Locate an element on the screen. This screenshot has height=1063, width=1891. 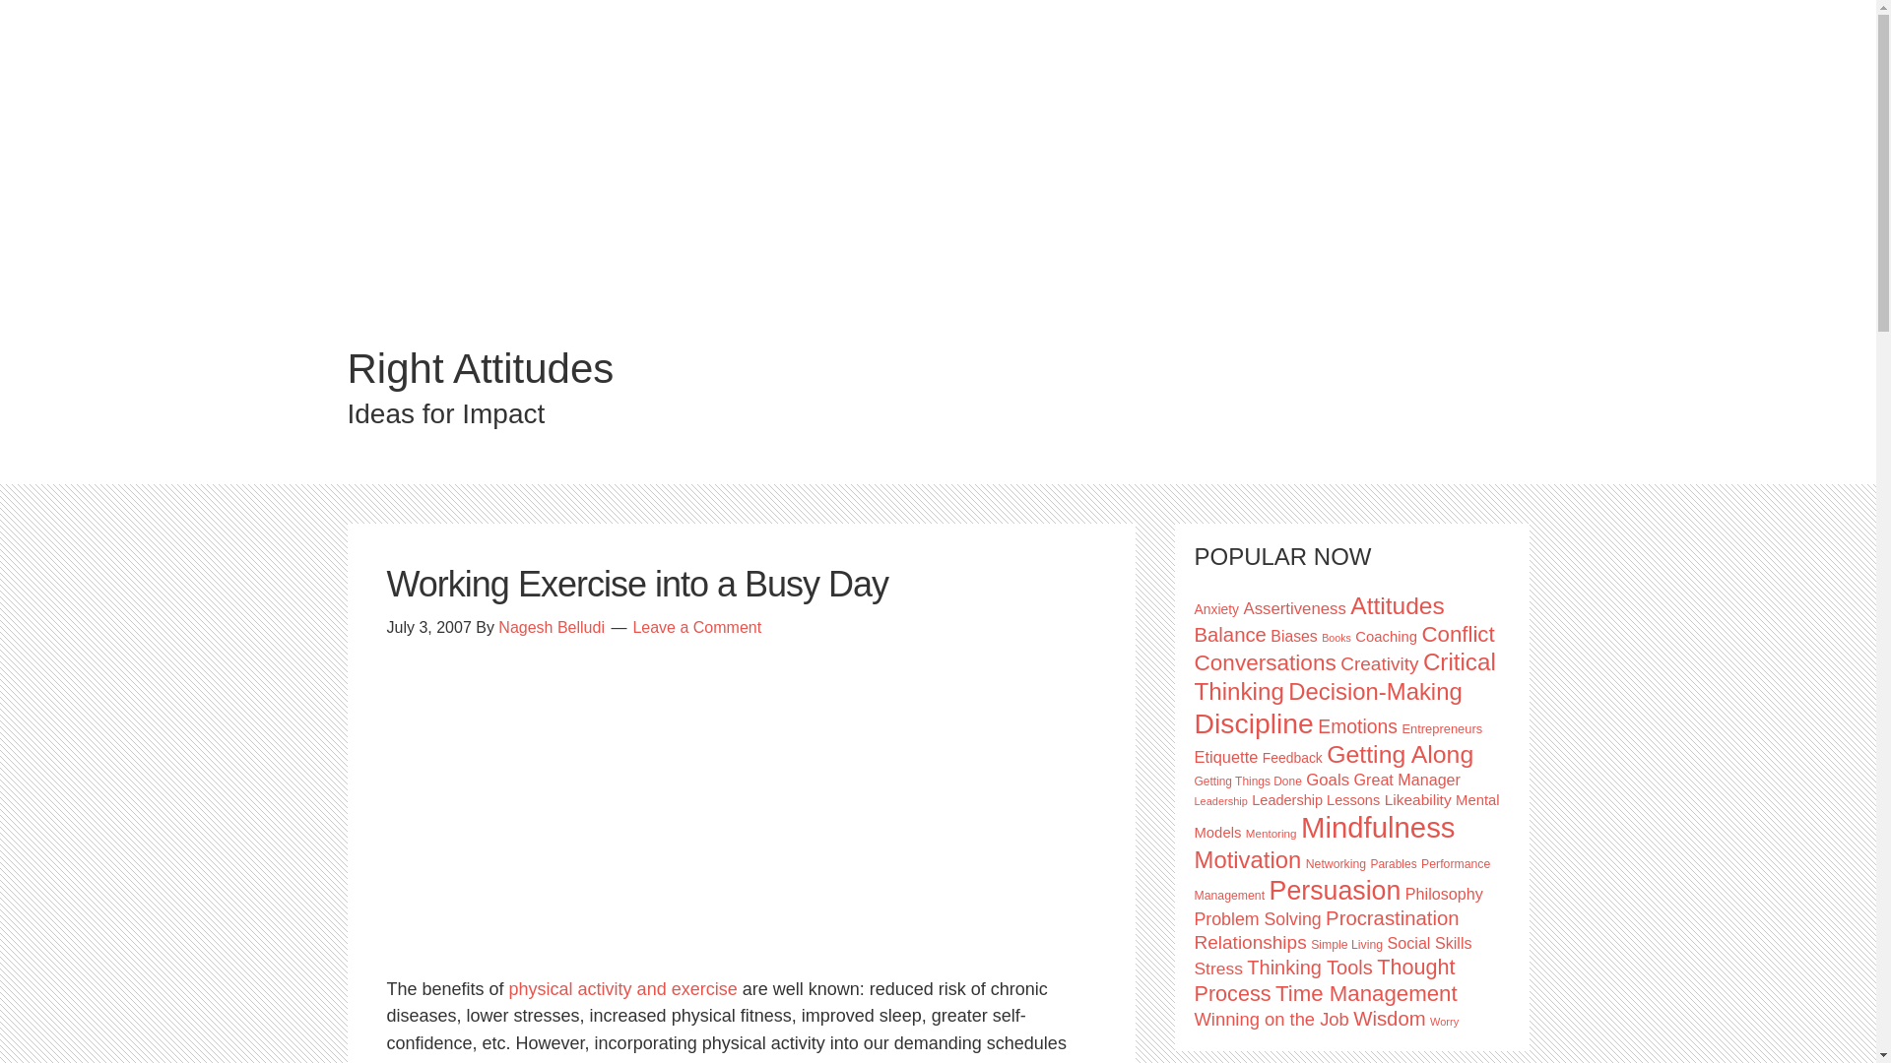
'Ways to Work Exercise Into a Busy Day,' Wall Street Journal is located at coordinates (622, 988).